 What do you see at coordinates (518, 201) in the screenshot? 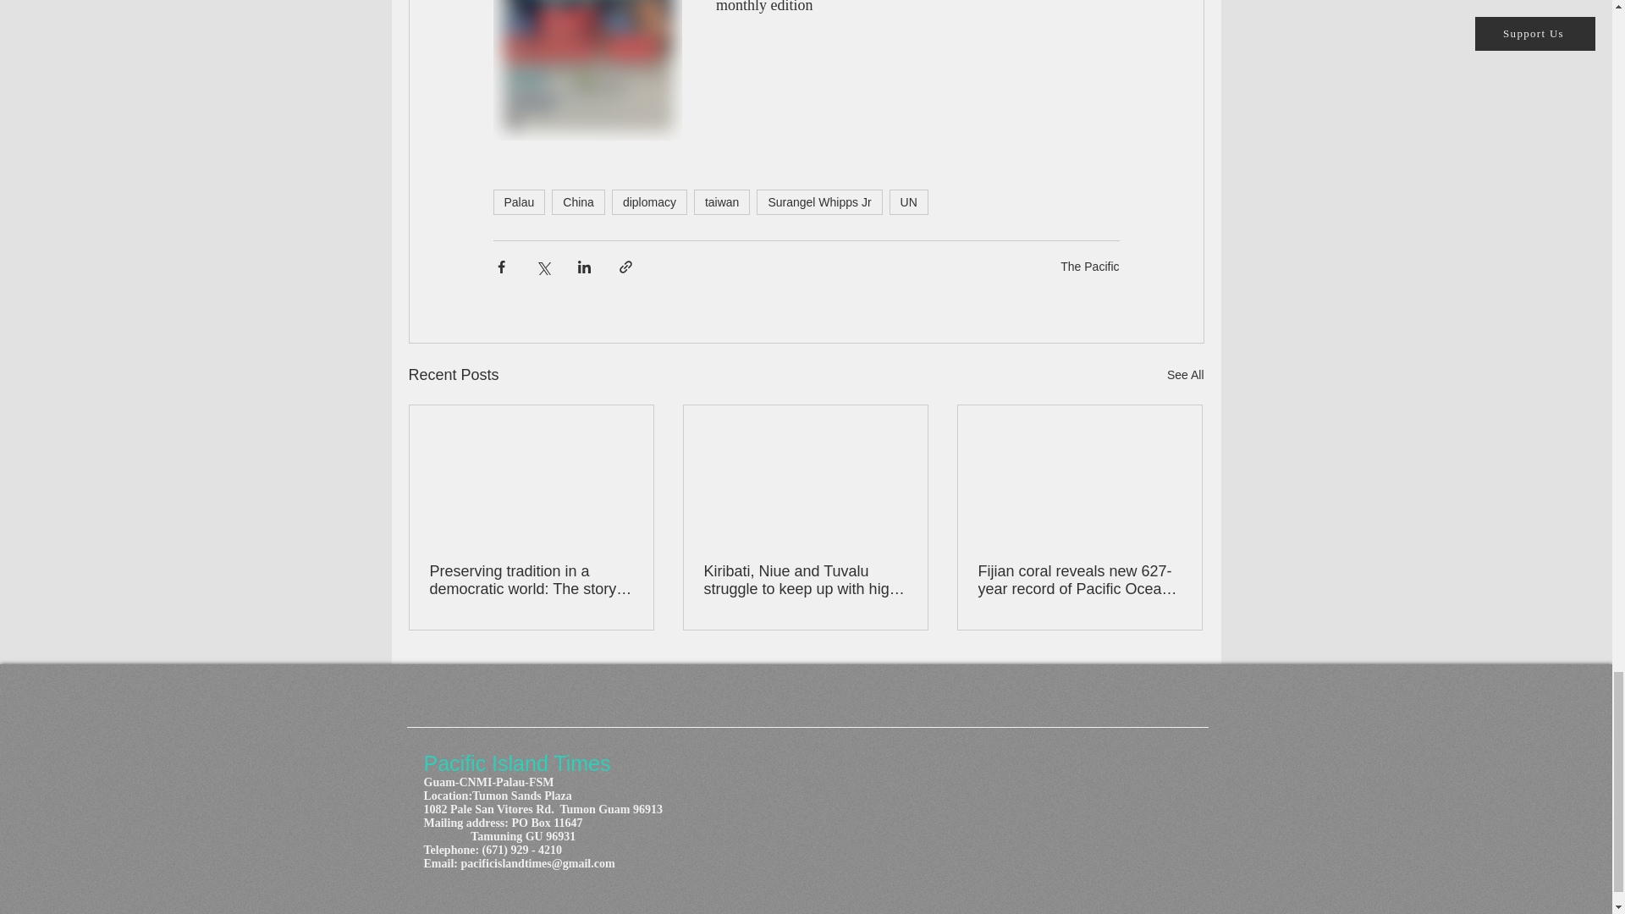
I see `Palau` at bounding box center [518, 201].